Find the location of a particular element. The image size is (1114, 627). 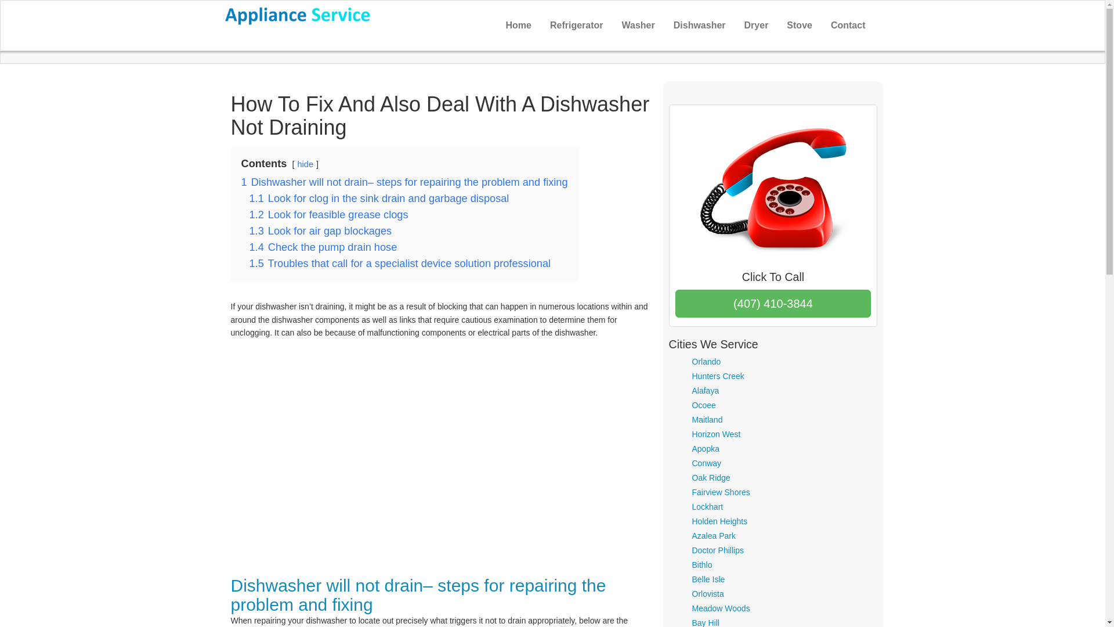

Stove is located at coordinates (800, 26).